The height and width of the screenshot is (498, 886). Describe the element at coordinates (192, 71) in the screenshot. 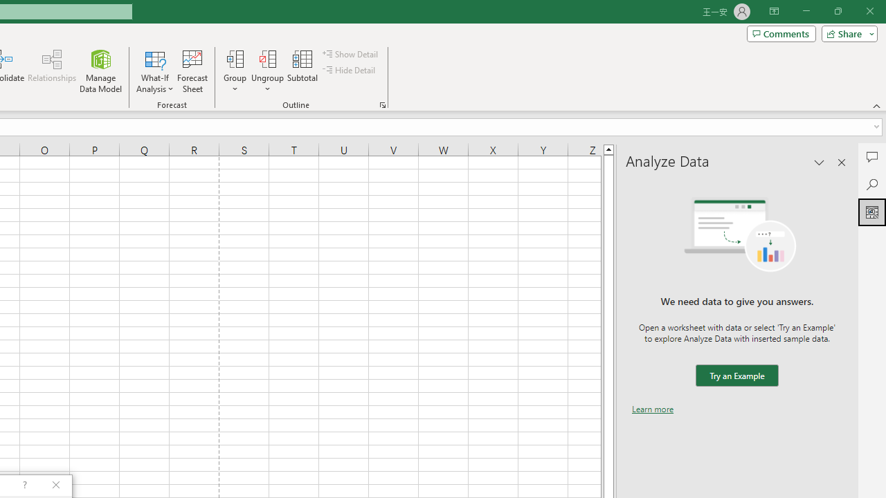

I see `Forecast Sheet` at that location.